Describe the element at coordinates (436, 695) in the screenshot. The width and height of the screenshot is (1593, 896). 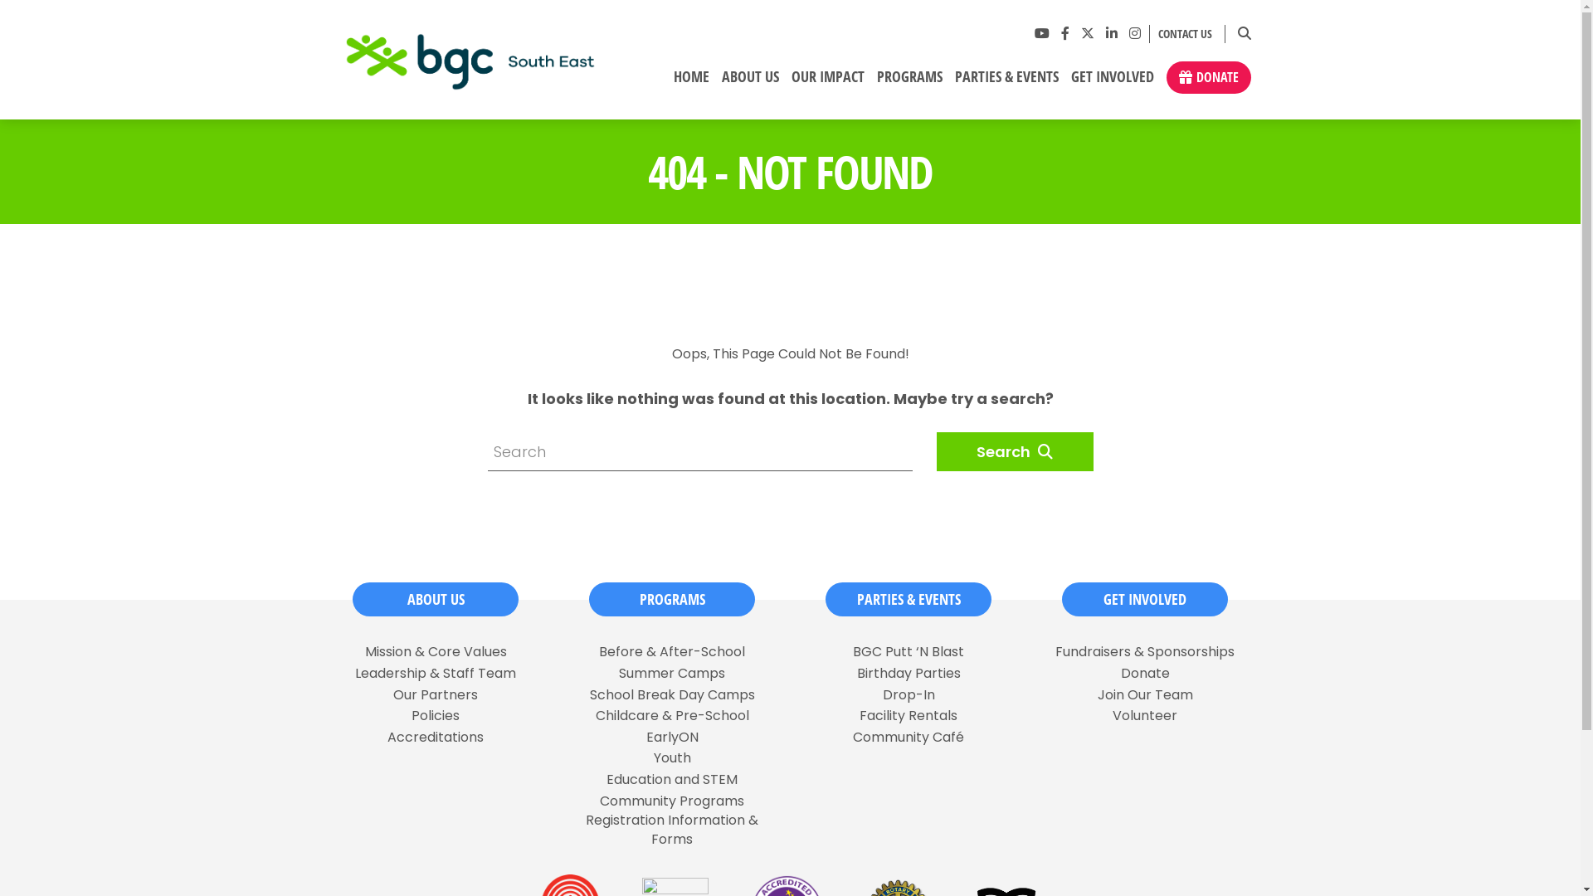
I see `Our Partners` at that location.